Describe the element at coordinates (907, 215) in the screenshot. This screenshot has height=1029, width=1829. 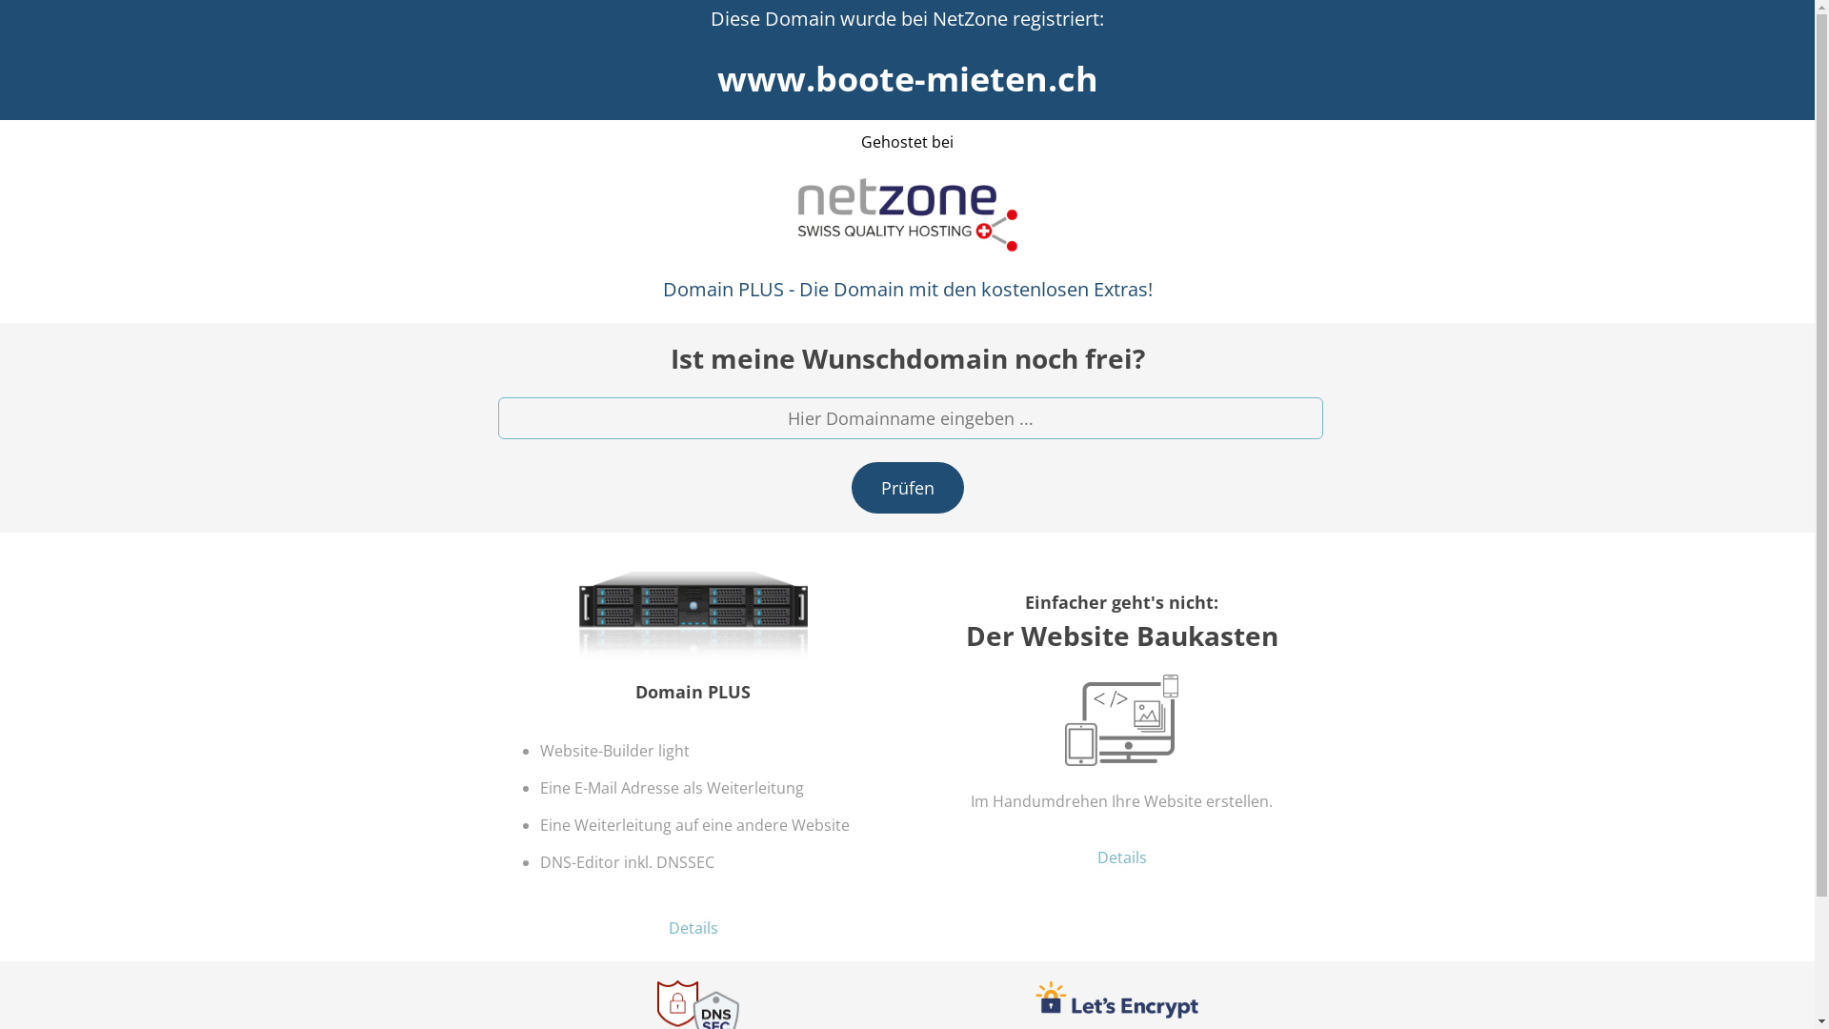
I see `NetZone AG` at that location.